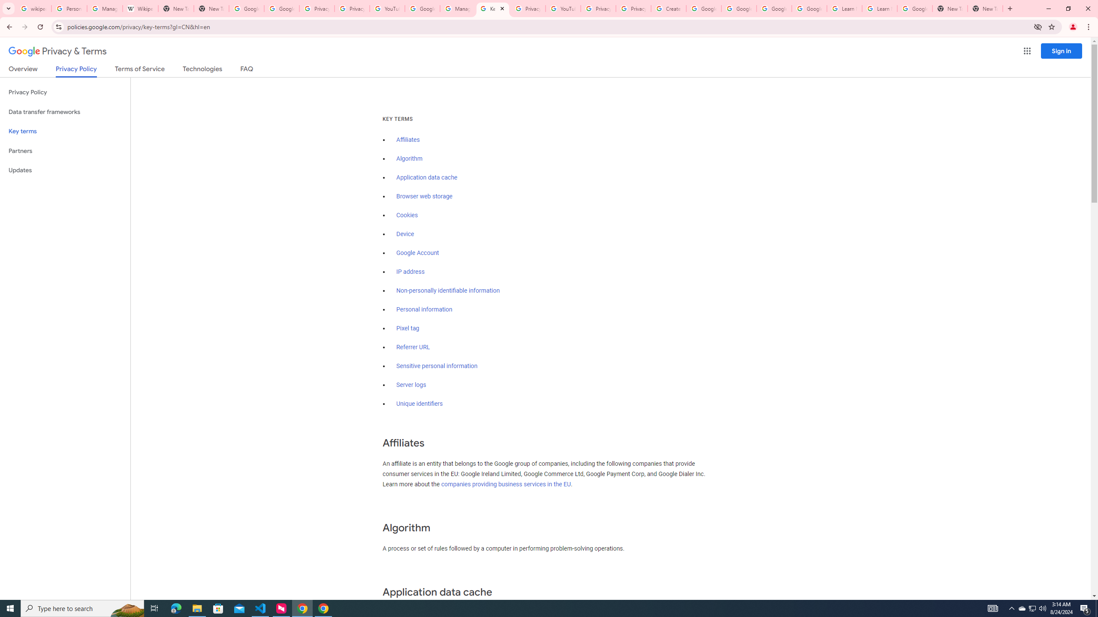 The height and width of the screenshot is (617, 1098). Describe the element at coordinates (69, 9) in the screenshot. I see `Personalization & Google Search results - Google Search Help` at that location.